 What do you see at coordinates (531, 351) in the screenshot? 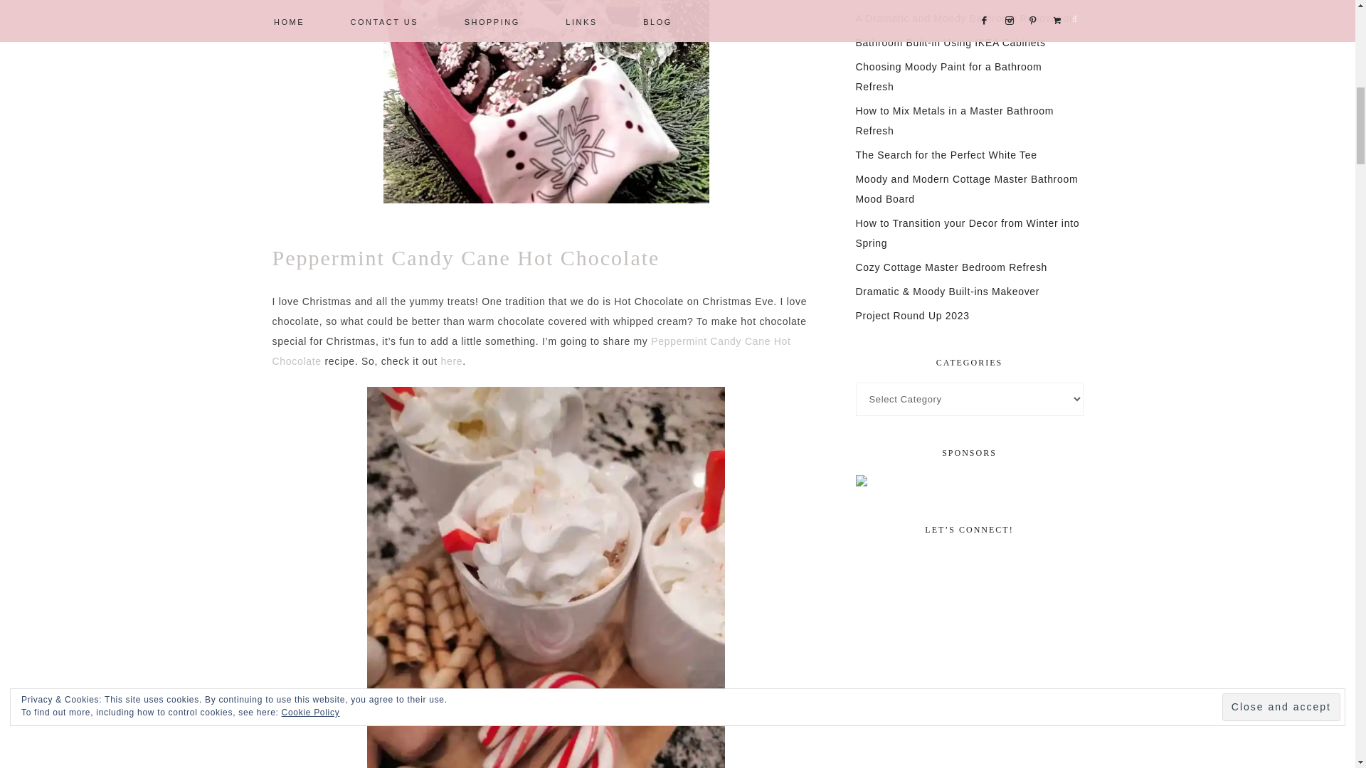
I see `Peppermint Candy Cane Hot Chocolate` at bounding box center [531, 351].